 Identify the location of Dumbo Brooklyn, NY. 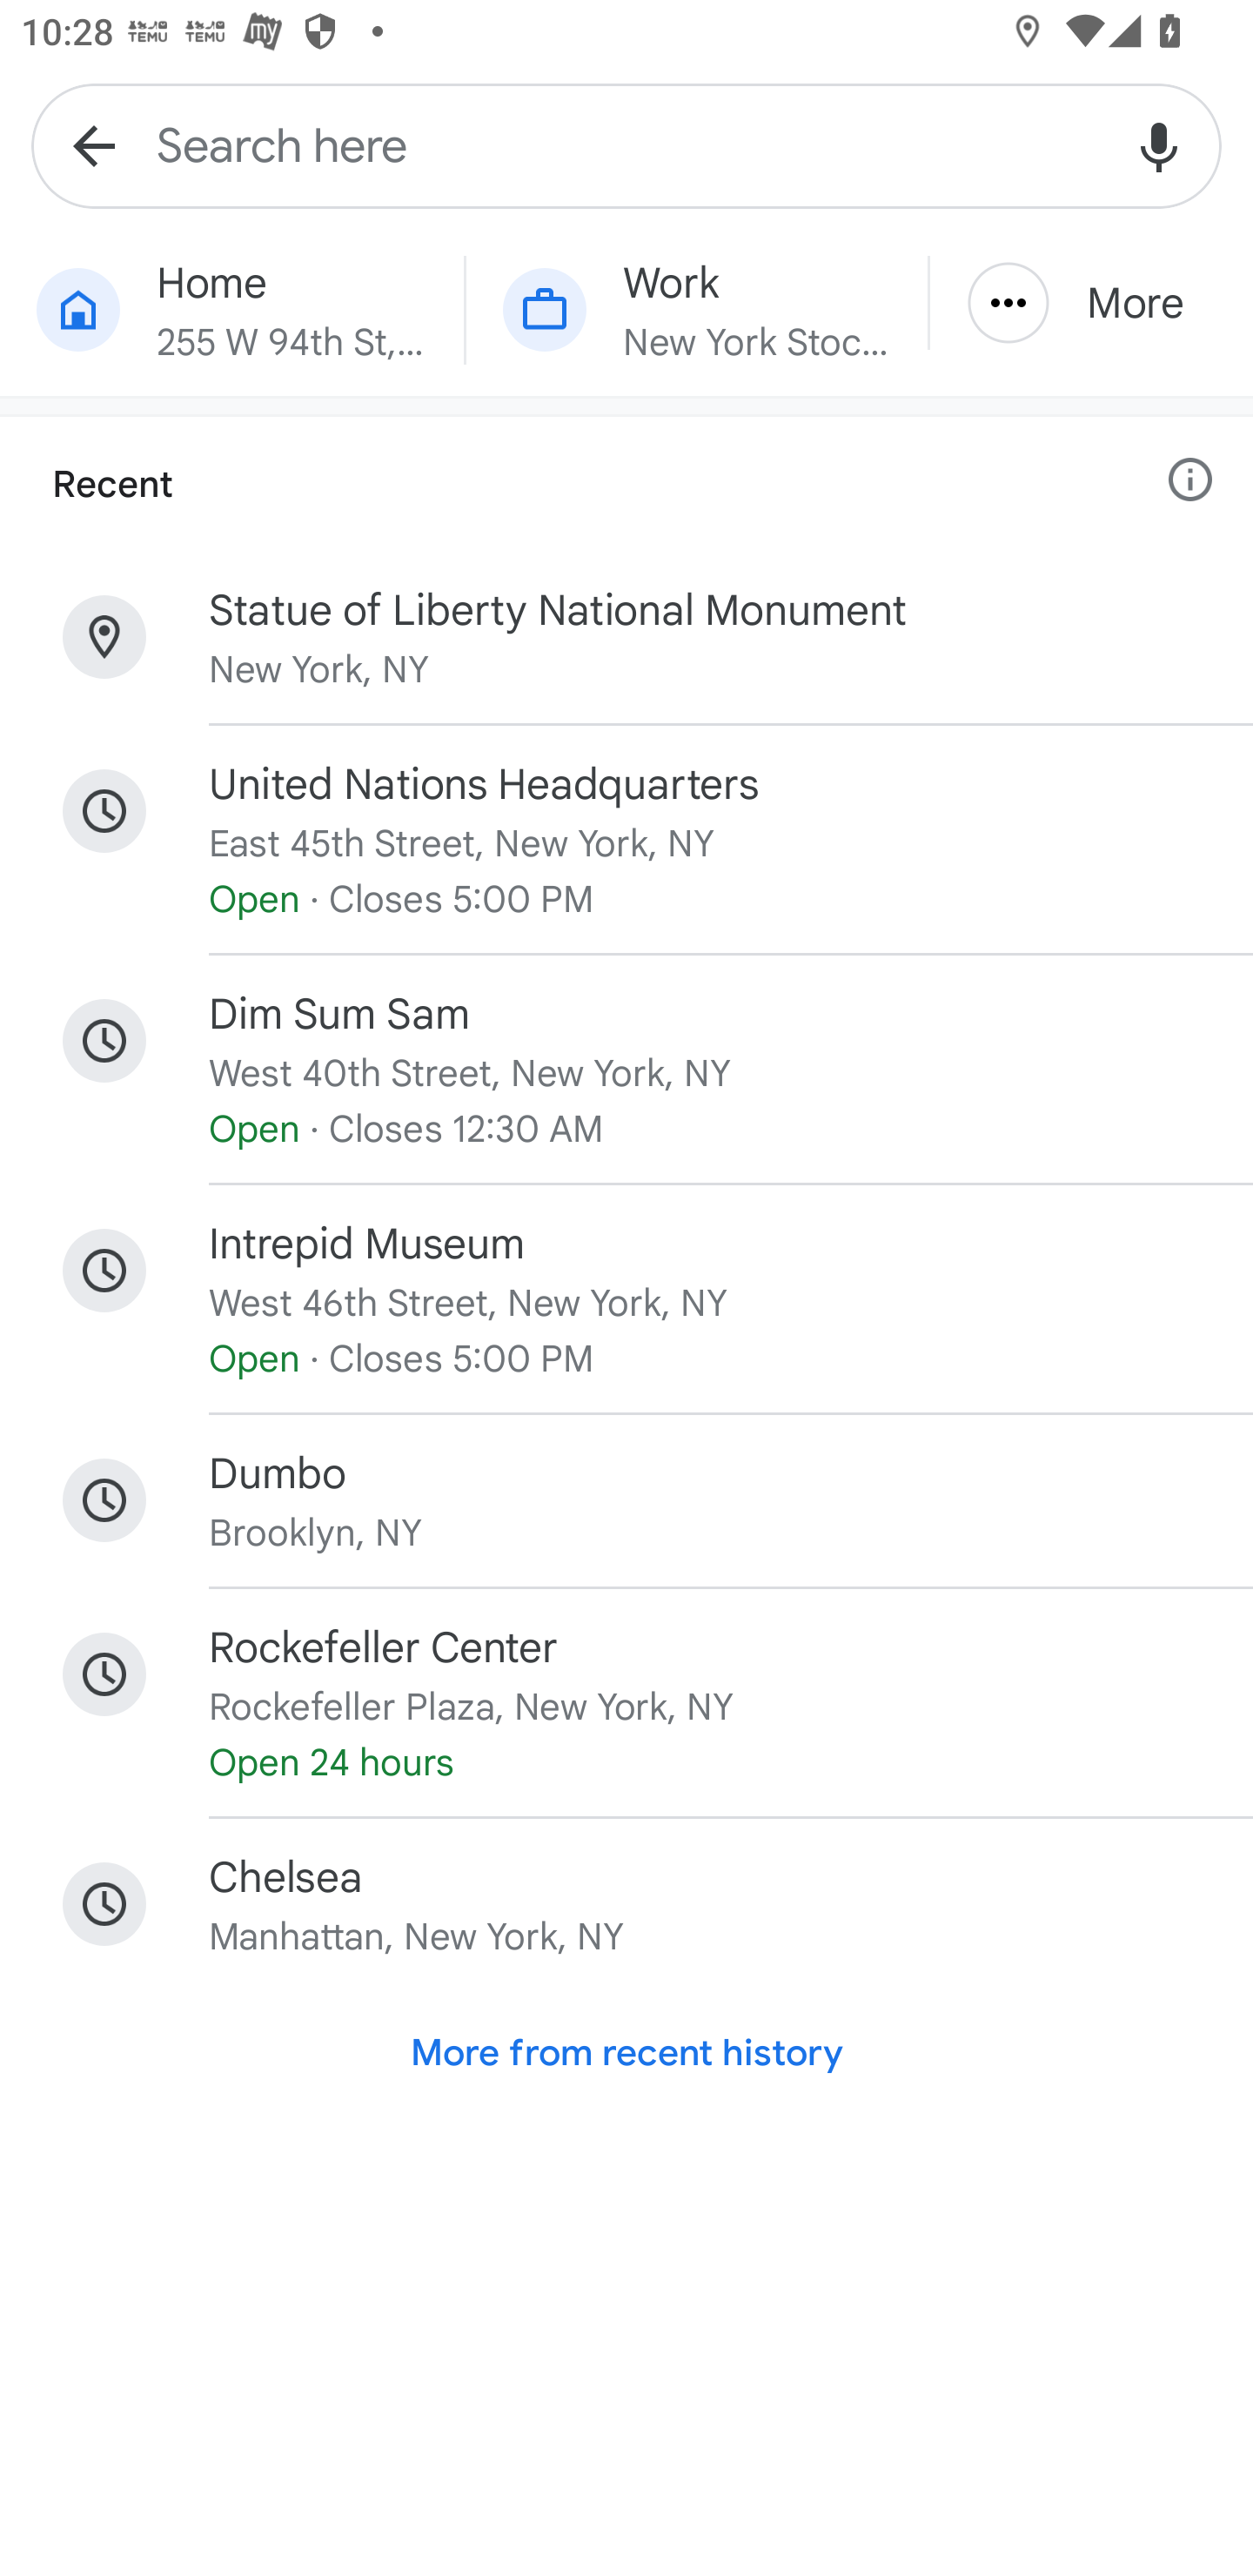
(626, 1500).